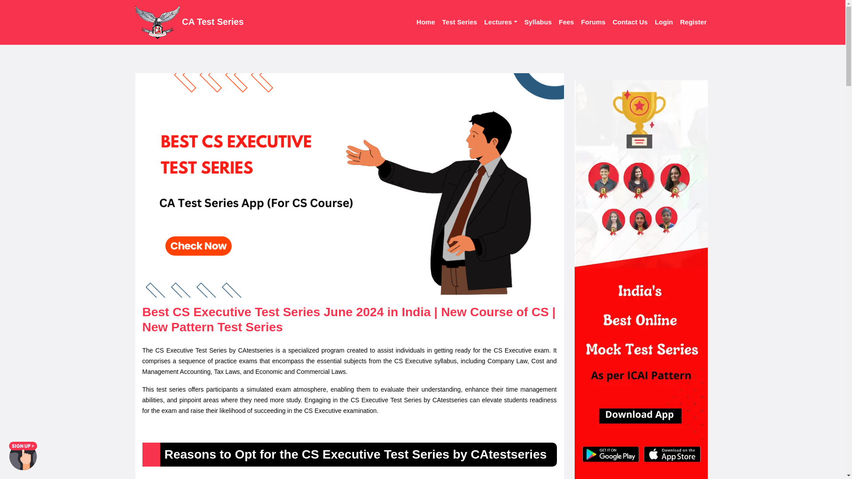 This screenshot has height=479, width=852. Describe the element at coordinates (664, 22) in the screenshot. I see `Login` at that location.